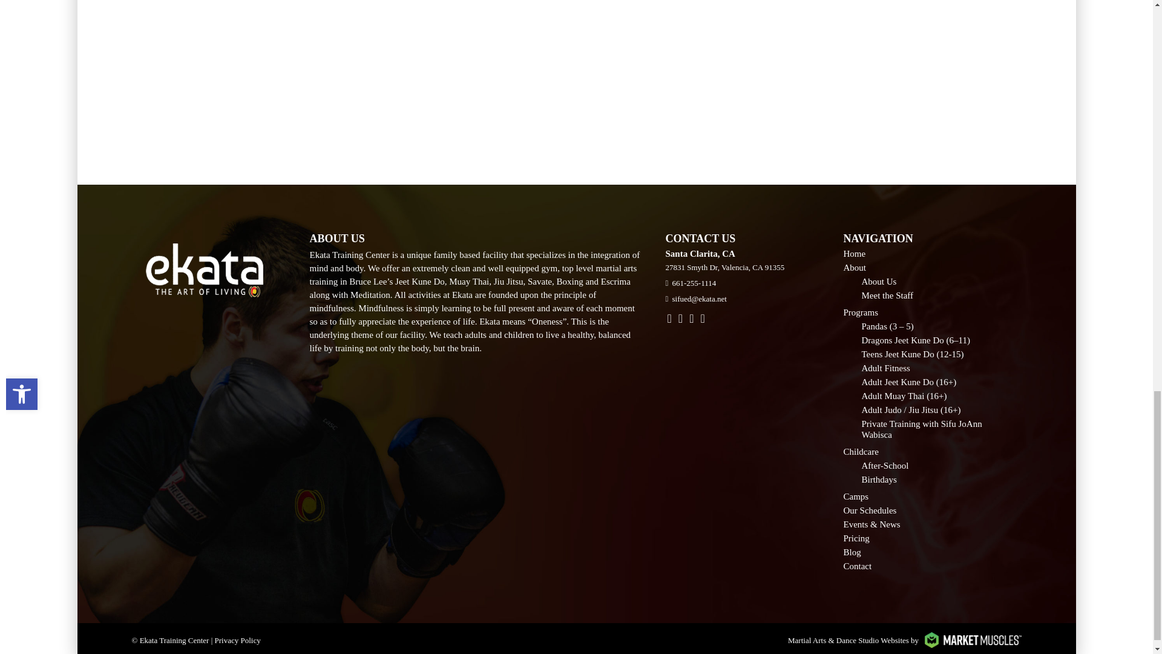 Image resolution: width=1162 pixels, height=654 pixels. Describe the element at coordinates (21, 394) in the screenshot. I see `Accessibility Tools` at that location.